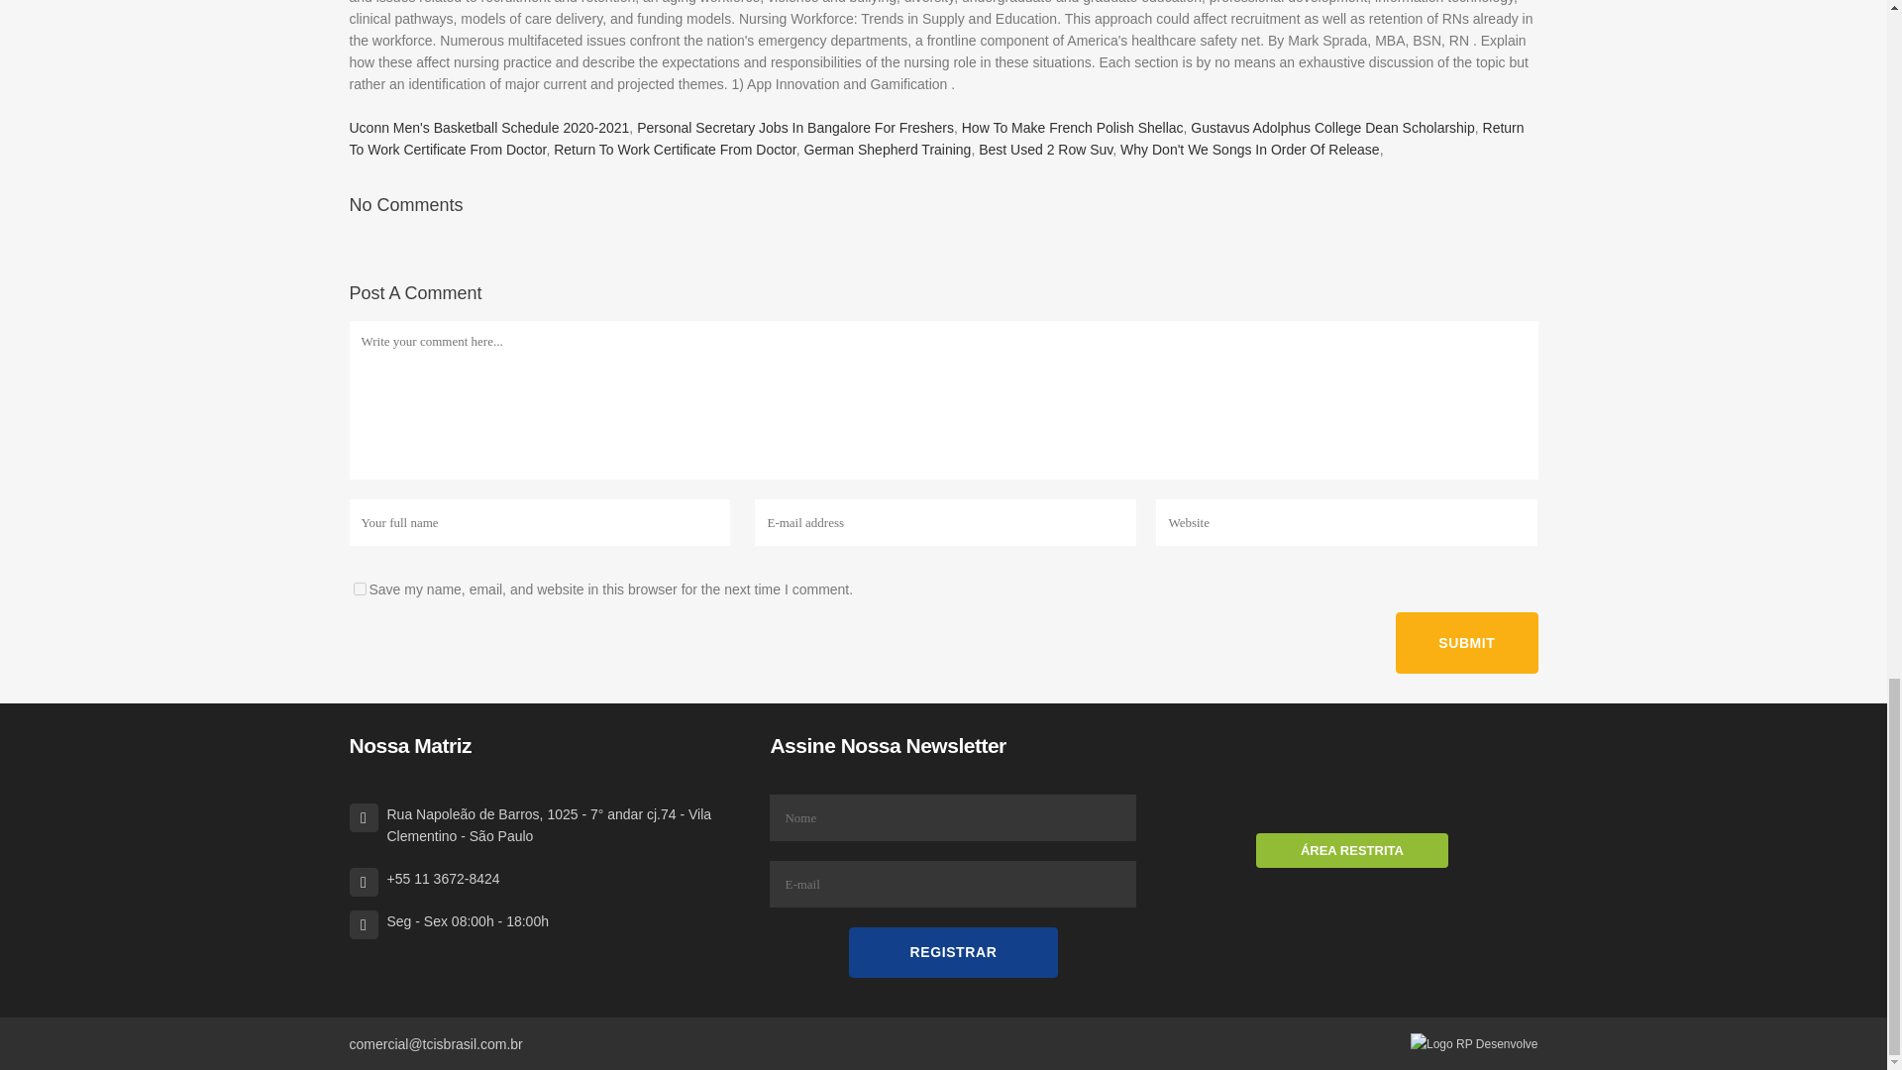 This screenshot has height=1070, width=1902. Describe the element at coordinates (359, 588) in the screenshot. I see `yes` at that location.